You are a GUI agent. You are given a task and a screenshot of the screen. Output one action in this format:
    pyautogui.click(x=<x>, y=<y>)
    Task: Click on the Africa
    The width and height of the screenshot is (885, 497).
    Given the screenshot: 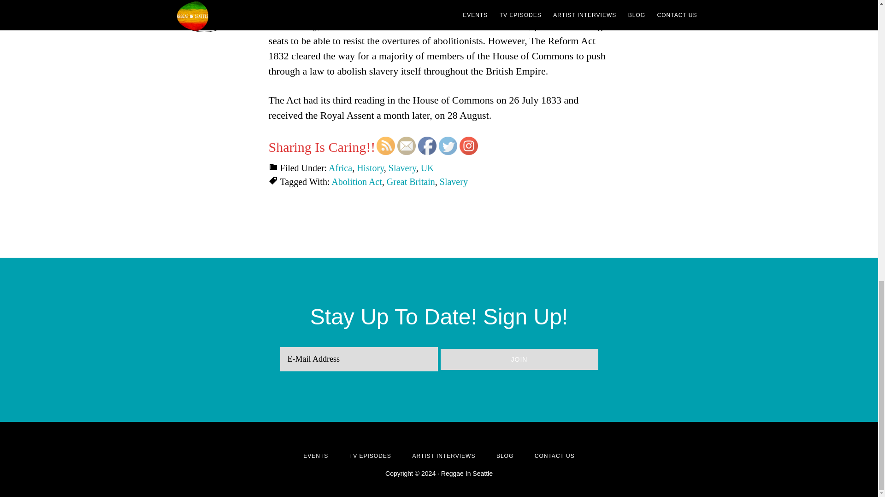 What is the action you would take?
    pyautogui.click(x=340, y=168)
    